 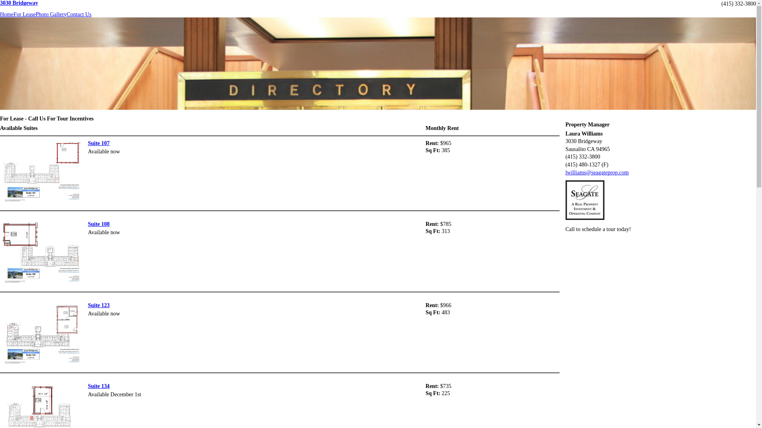 What do you see at coordinates (98, 386) in the screenshot?
I see `Suite 134` at bounding box center [98, 386].